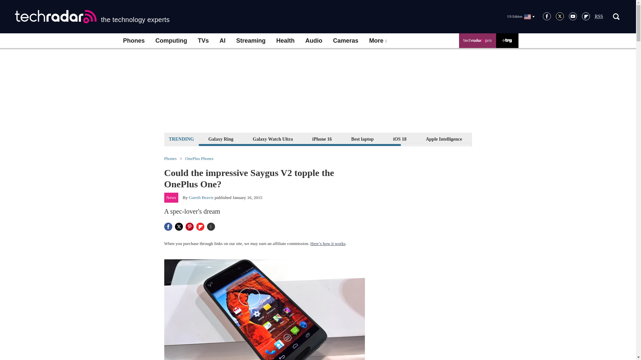 The height and width of the screenshot is (360, 641). Describe the element at coordinates (251, 41) in the screenshot. I see `Streaming` at that location.